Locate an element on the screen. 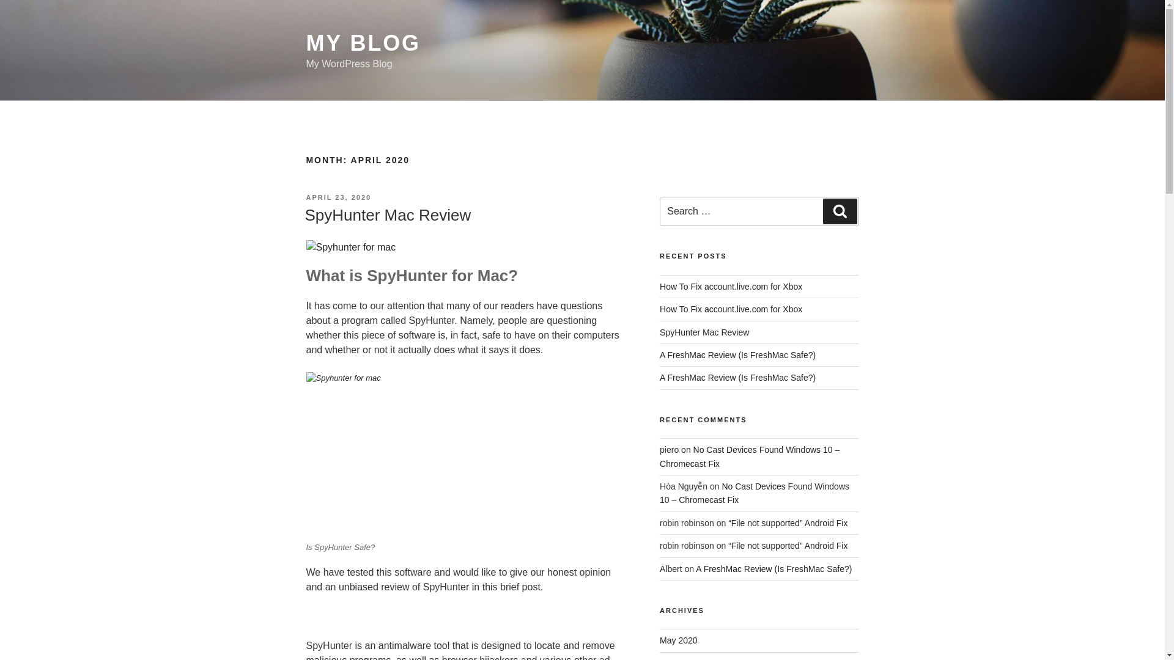 Image resolution: width=1174 pixels, height=660 pixels. SpyHunter Mac Review is located at coordinates (704, 332).